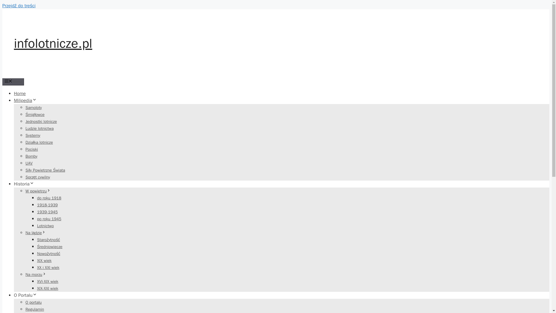 This screenshot has width=556, height=313. Describe the element at coordinates (25, 100) in the screenshot. I see `Milipedia` at that location.